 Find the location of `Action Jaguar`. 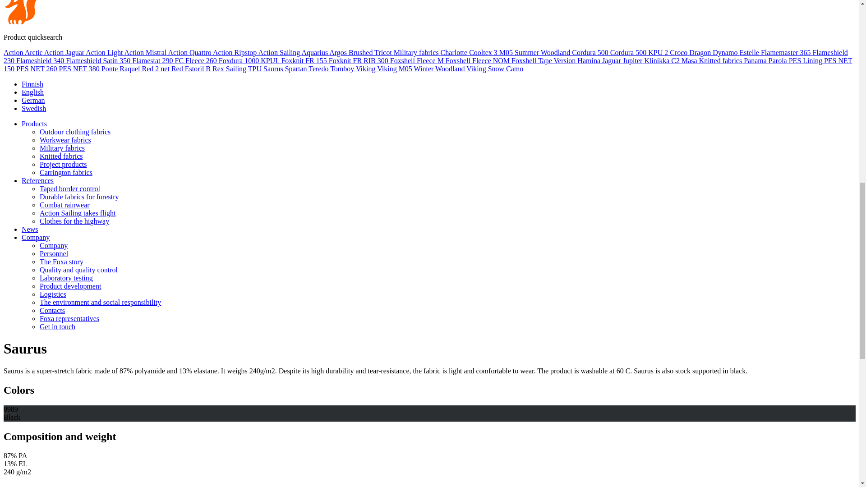

Action Jaguar is located at coordinates (65, 52).